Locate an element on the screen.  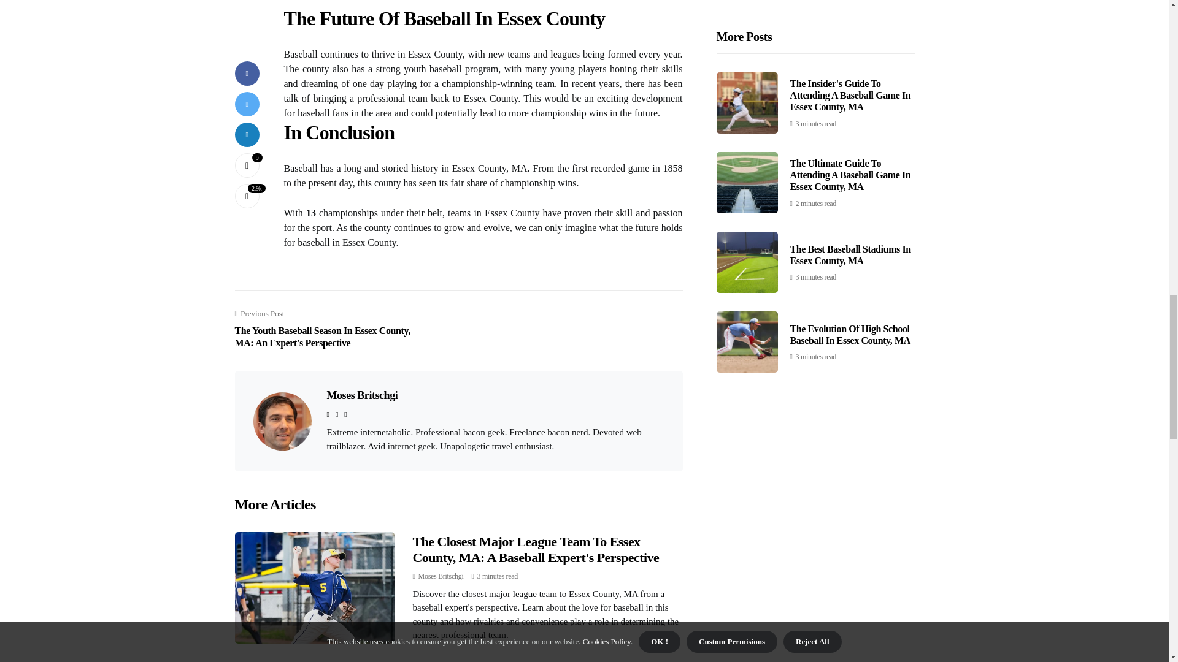
Posts by Moses Britschgi is located at coordinates (441, 576).